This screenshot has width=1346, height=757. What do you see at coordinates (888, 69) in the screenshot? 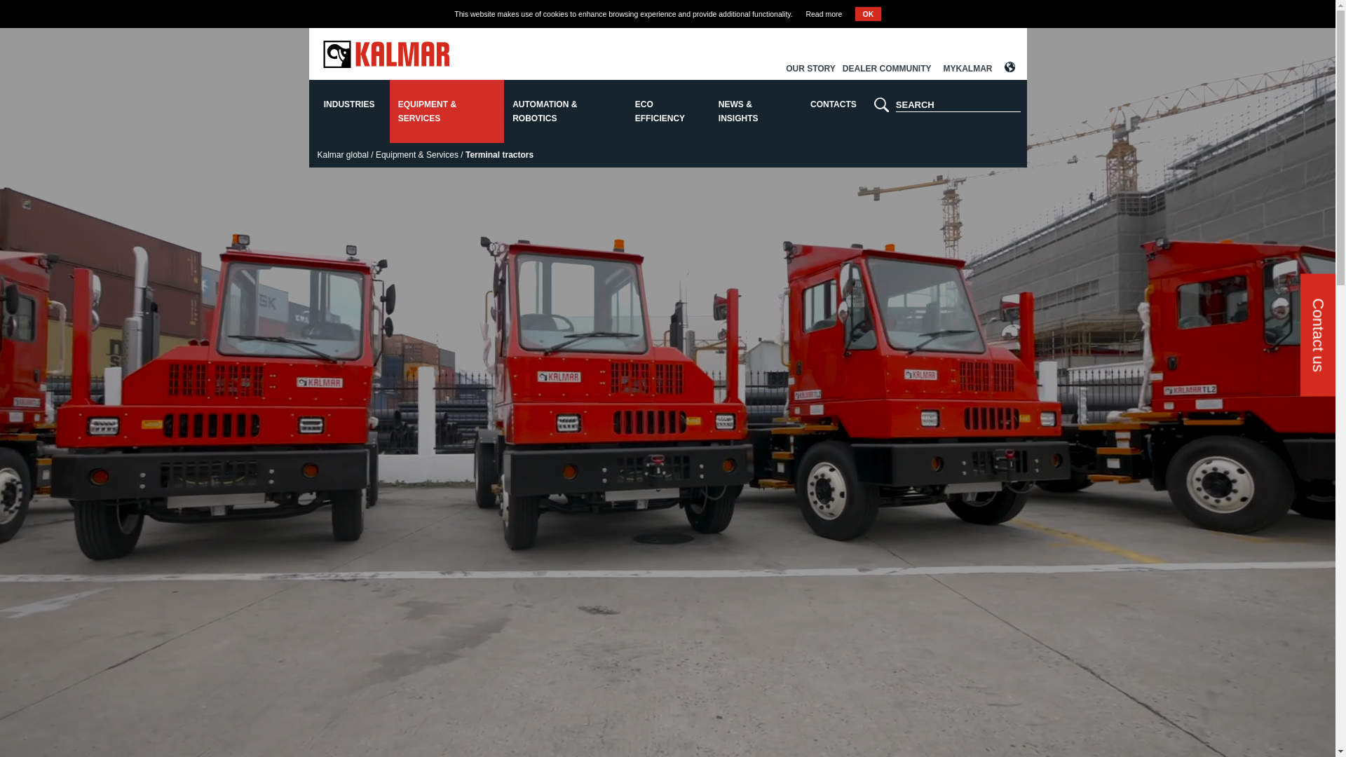
I see `DEALER COMMUNITY` at bounding box center [888, 69].